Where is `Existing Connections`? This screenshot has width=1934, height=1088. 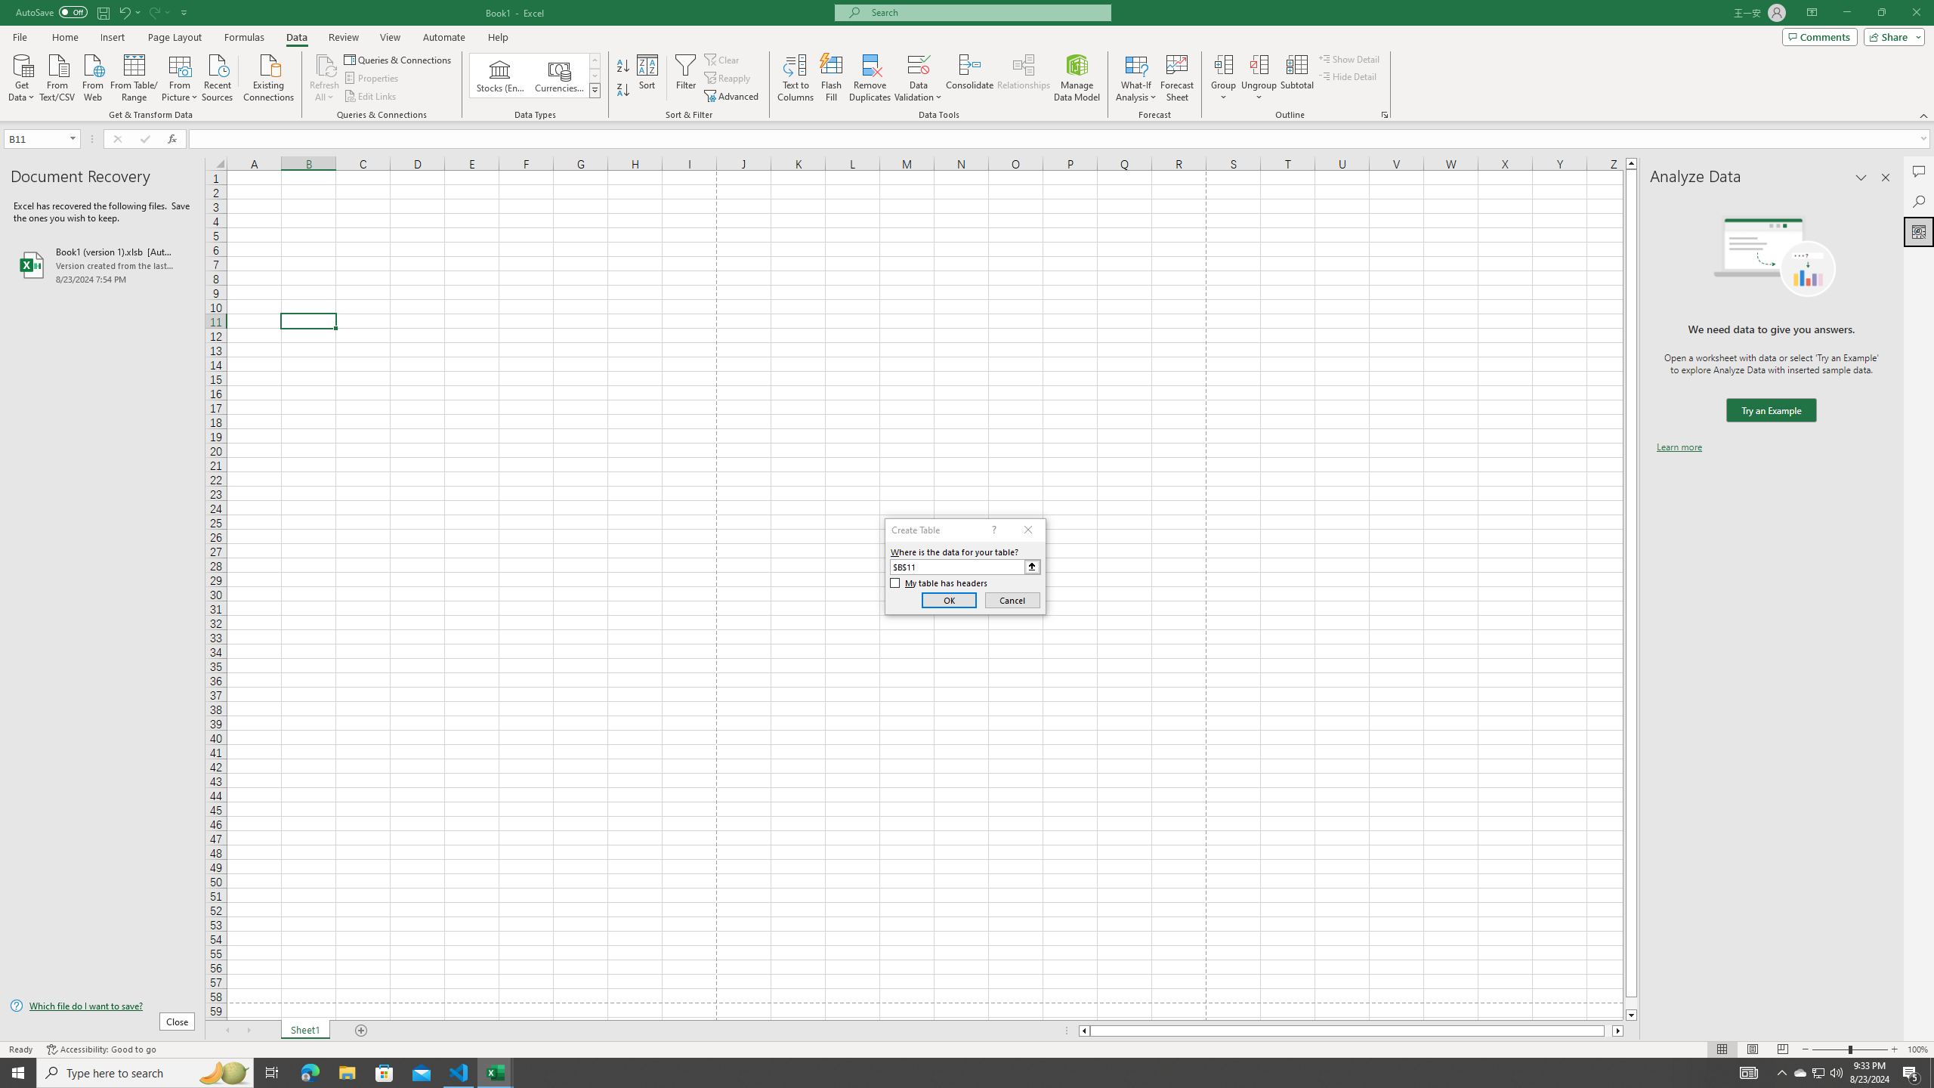 Existing Connections is located at coordinates (269, 76).